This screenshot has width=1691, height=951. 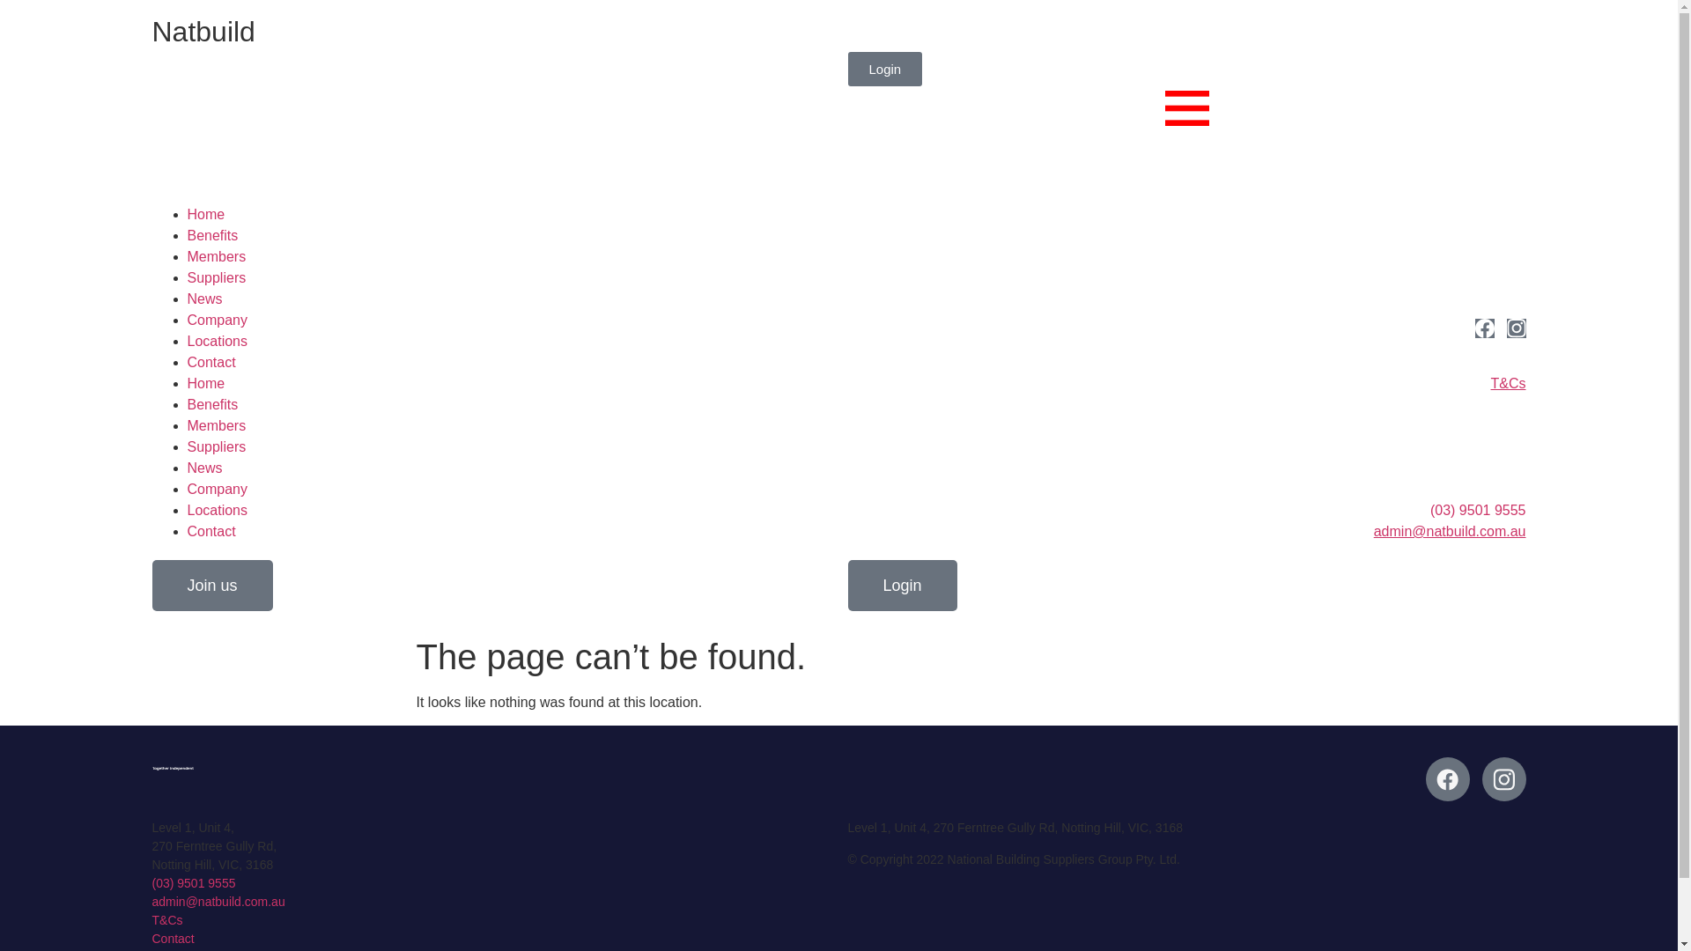 I want to click on Home, so click(x=206, y=215).